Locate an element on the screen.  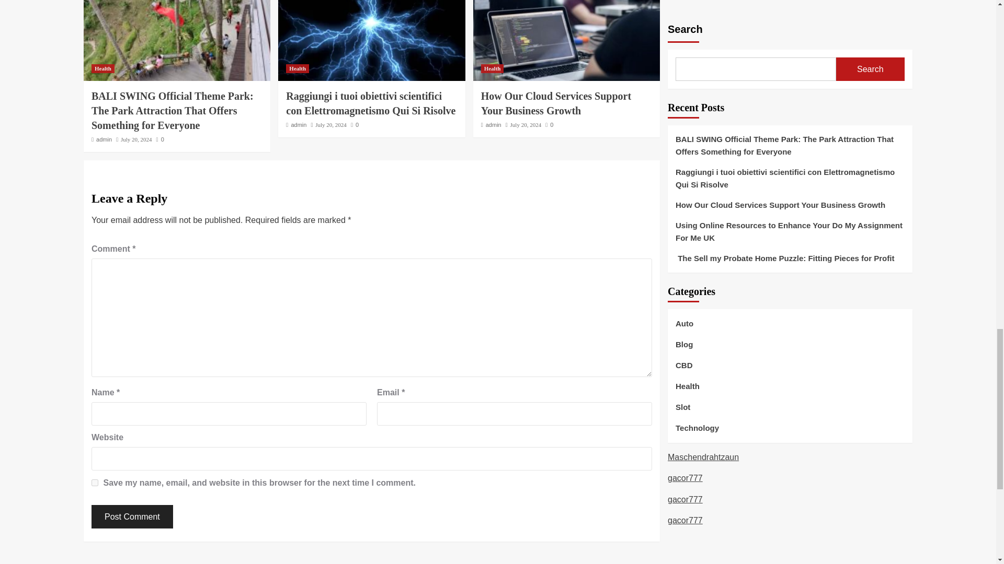
0 is located at coordinates (549, 125).